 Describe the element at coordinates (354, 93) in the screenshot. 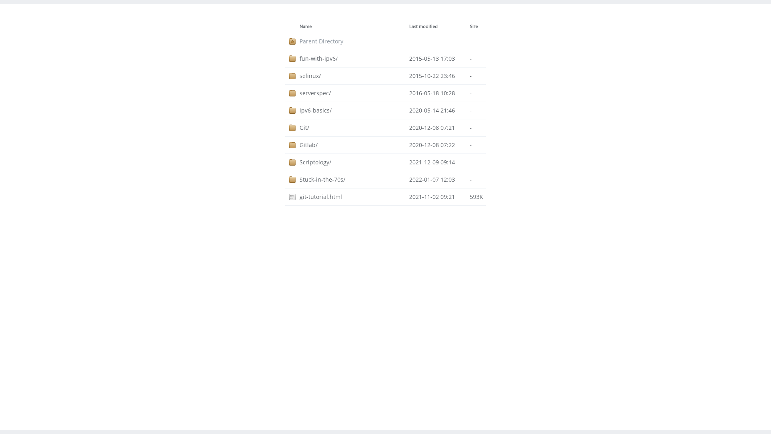

I see `serverspec/` at that location.